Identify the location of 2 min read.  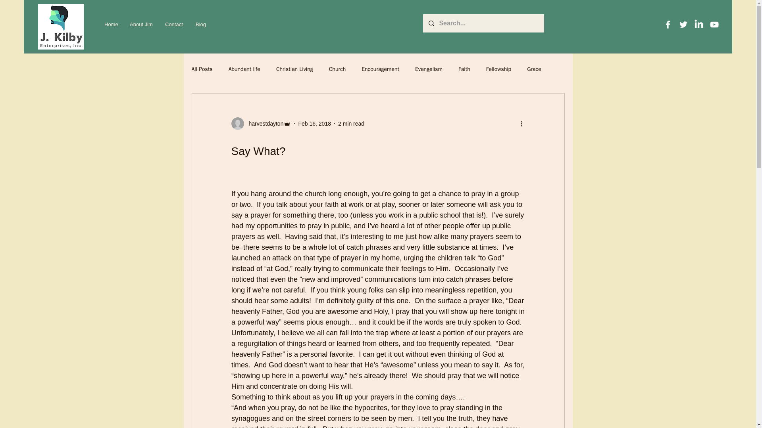
(351, 123).